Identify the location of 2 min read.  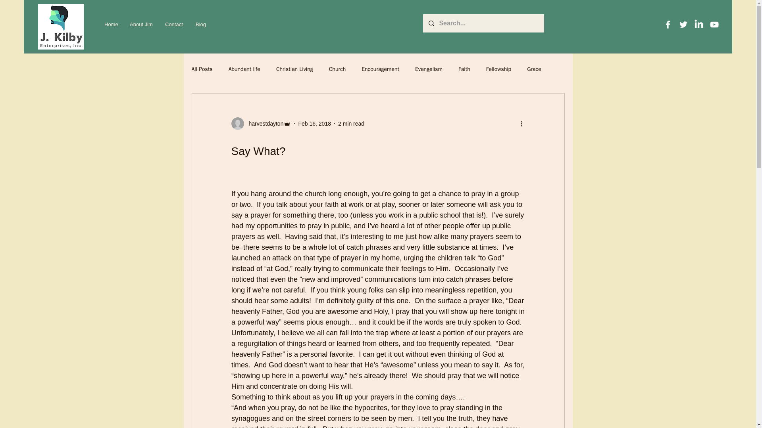
(351, 123).